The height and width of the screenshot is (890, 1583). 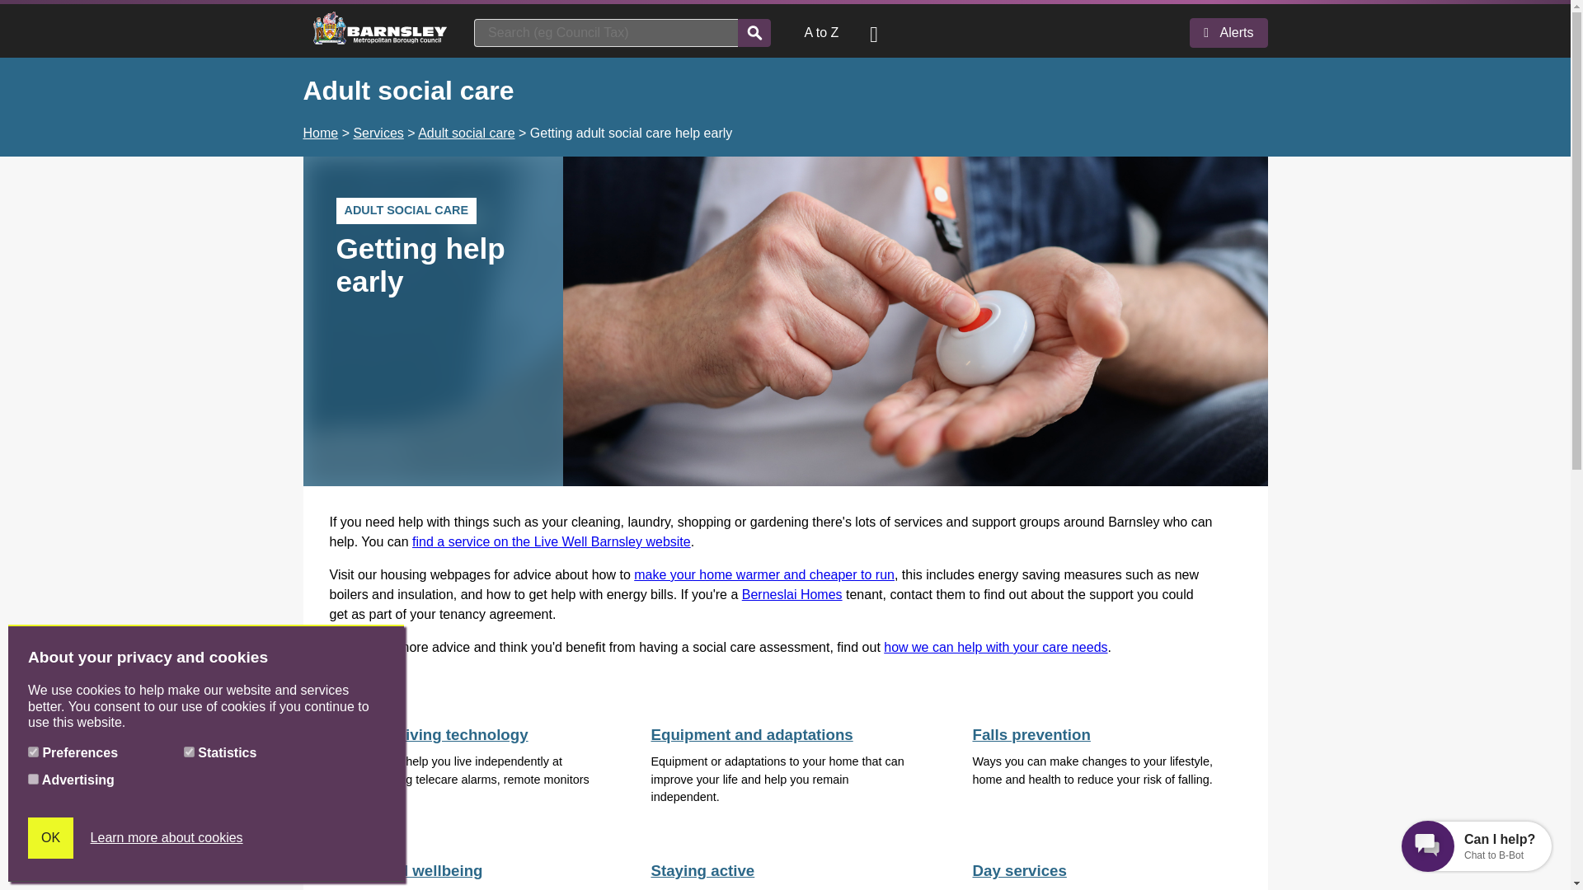 I want to click on Home, so click(x=321, y=133).